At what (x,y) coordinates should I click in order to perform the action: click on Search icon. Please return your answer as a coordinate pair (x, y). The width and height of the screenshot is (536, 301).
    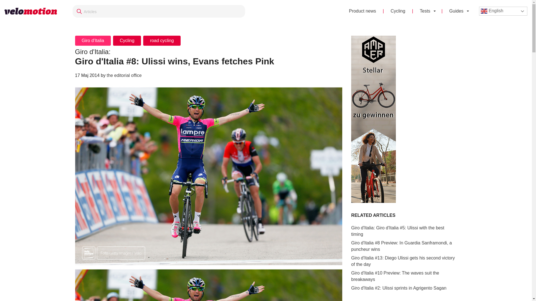
    Looking at the image, I should click on (79, 11).